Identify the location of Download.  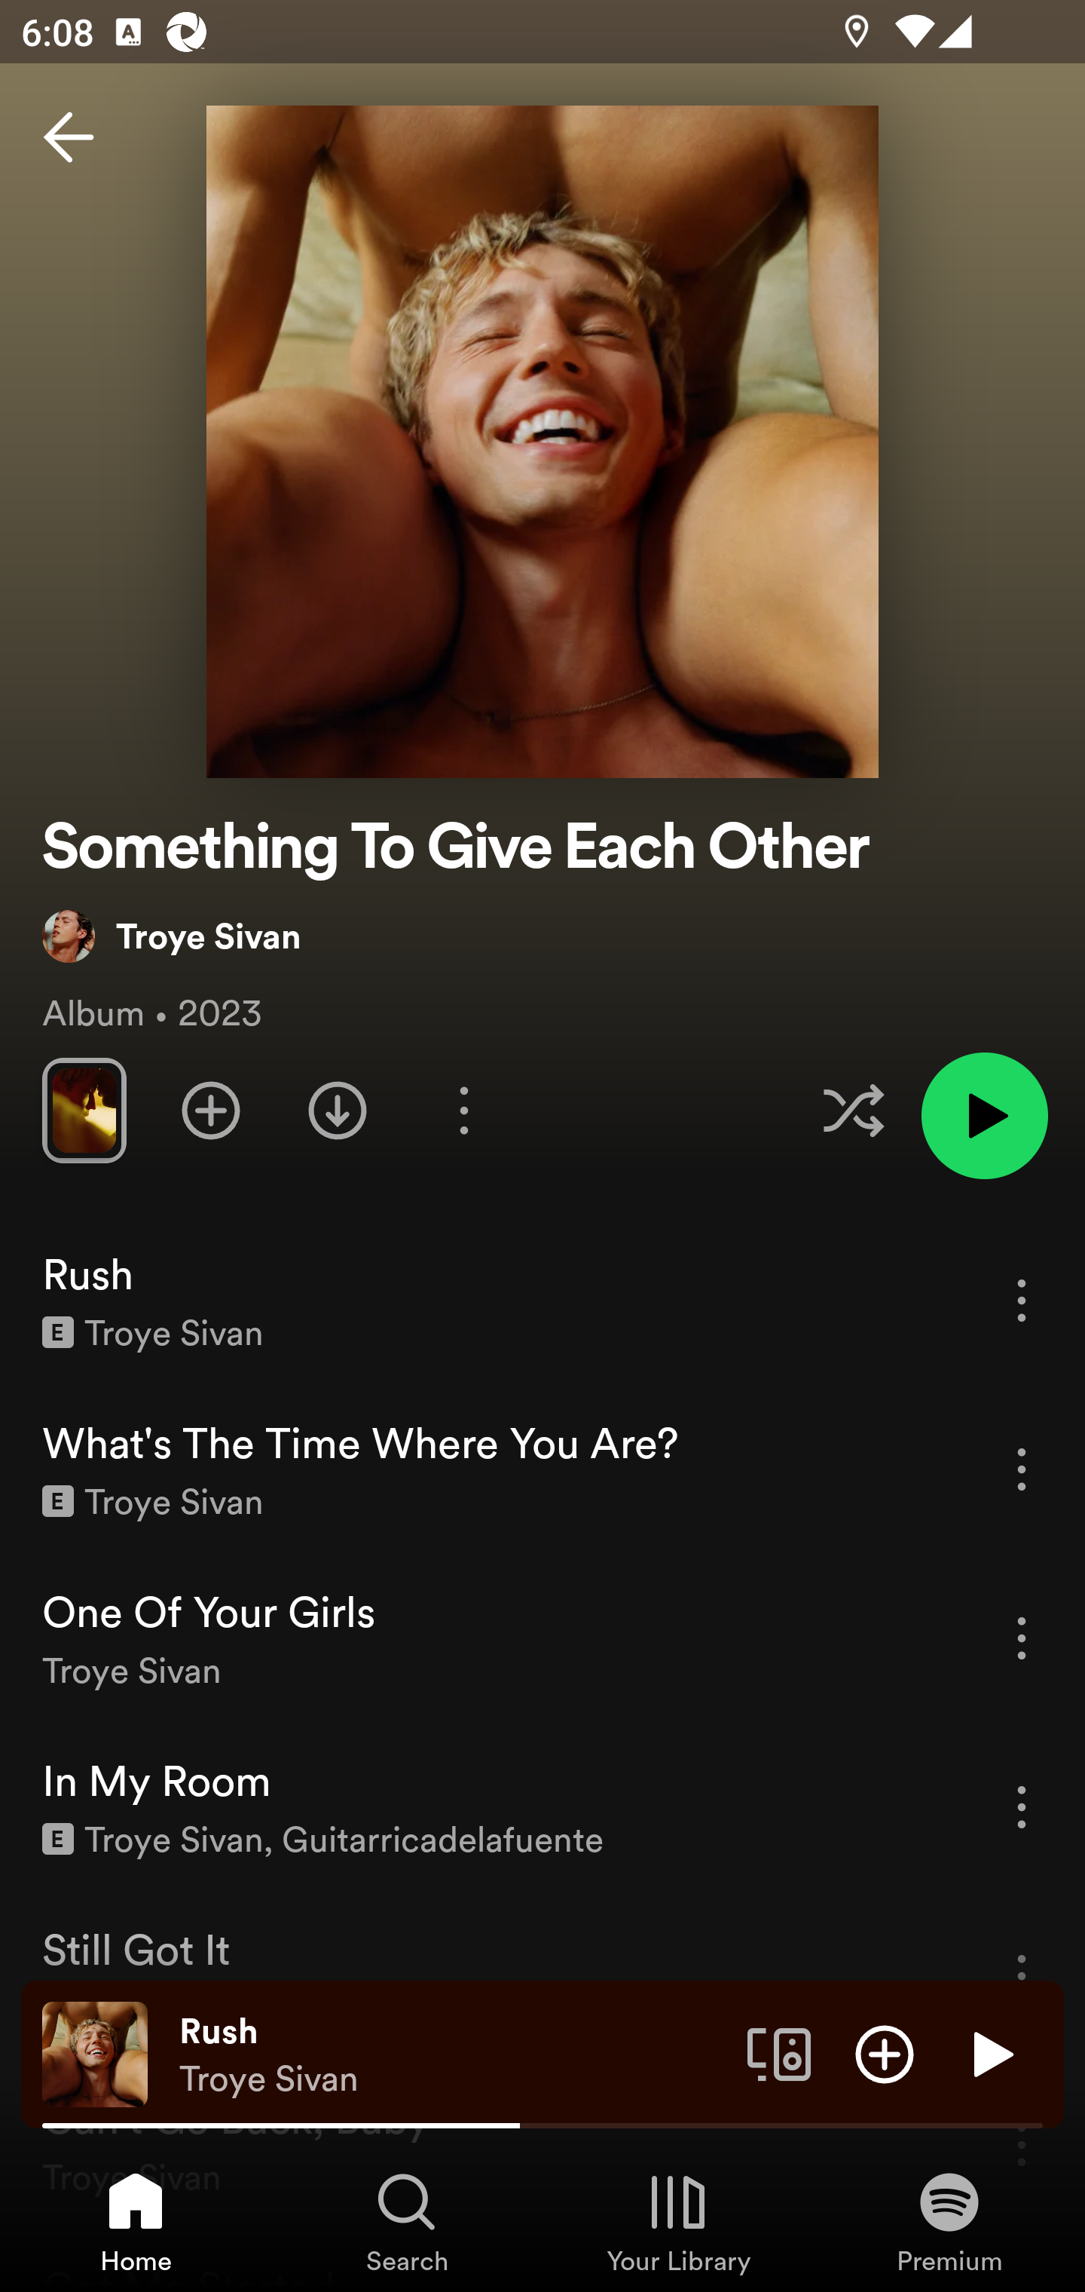
(338, 1110).